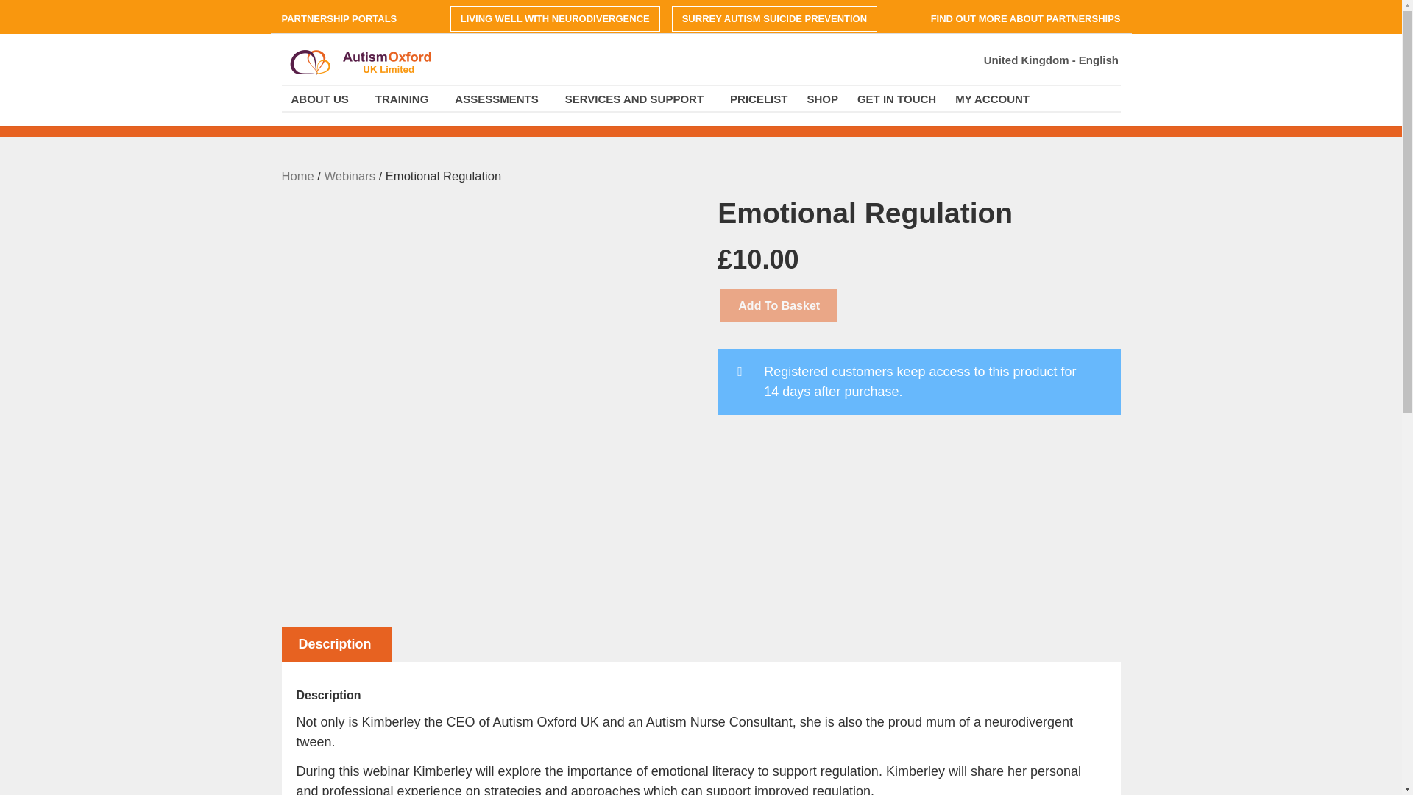 The width and height of the screenshot is (1413, 795). I want to click on About Us, so click(322, 98).